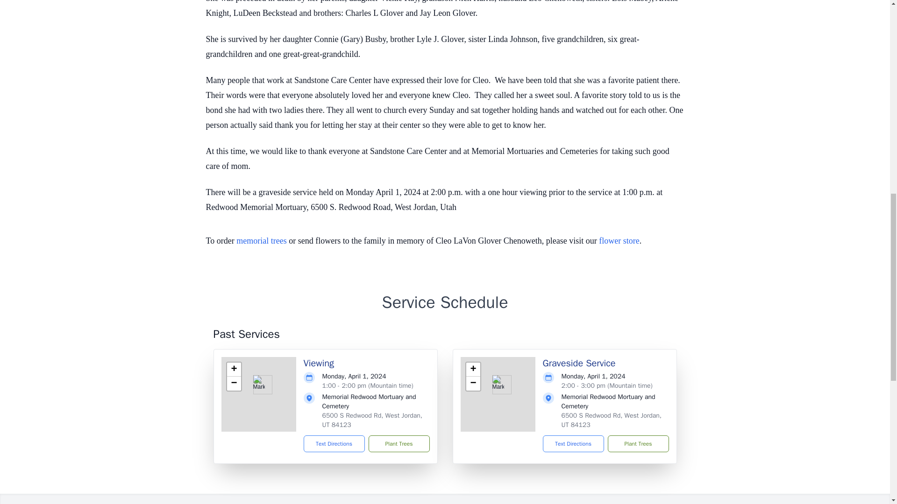 This screenshot has width=897, height=504. I want to click on 6500 S Redwood Rd, West Jordan, UT 84123, so click(372, 420).